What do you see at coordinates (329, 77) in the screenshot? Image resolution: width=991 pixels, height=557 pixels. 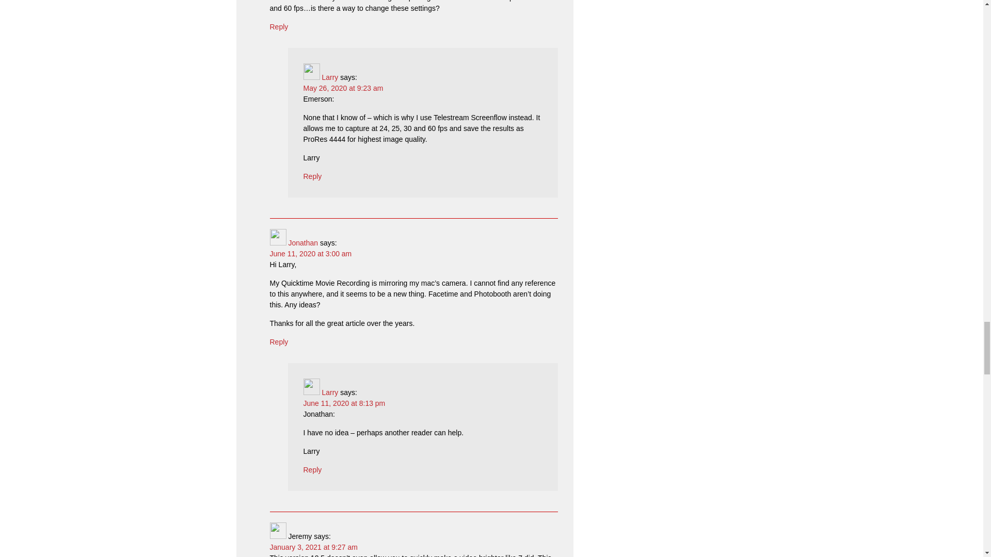 I see `Larry` at bounding box center [329, 77].